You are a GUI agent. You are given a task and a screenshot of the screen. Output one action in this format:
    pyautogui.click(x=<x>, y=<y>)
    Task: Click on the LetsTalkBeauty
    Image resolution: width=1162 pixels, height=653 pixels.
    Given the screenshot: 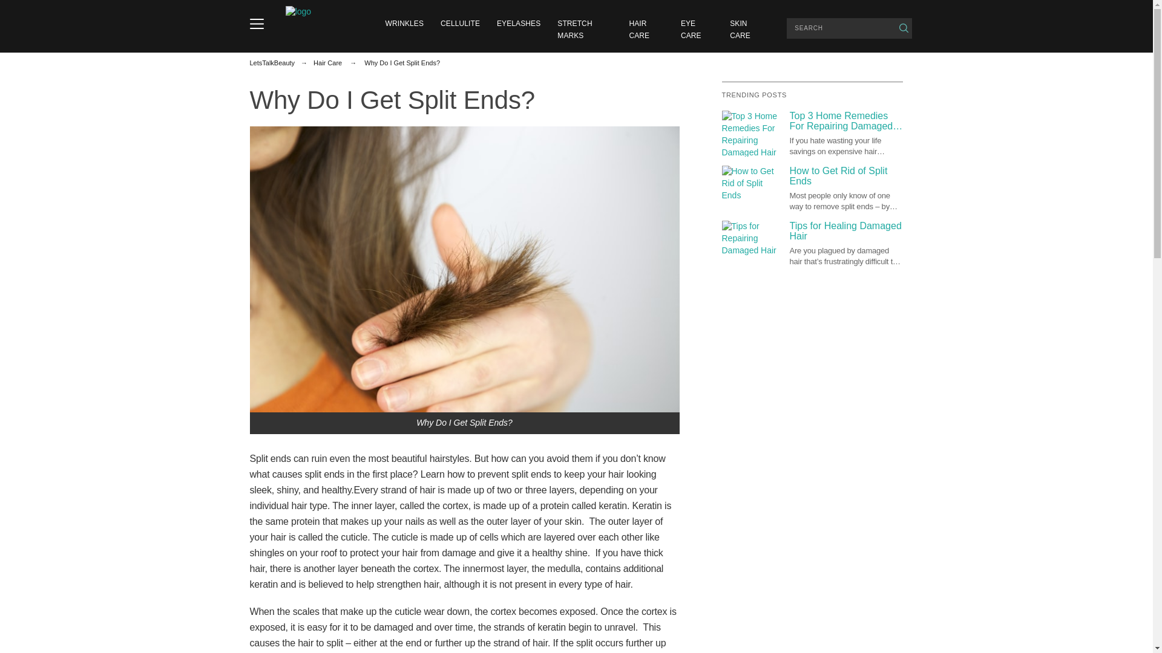 What is the action you would take?
    pyautogui.click(x=272, y=63)
    